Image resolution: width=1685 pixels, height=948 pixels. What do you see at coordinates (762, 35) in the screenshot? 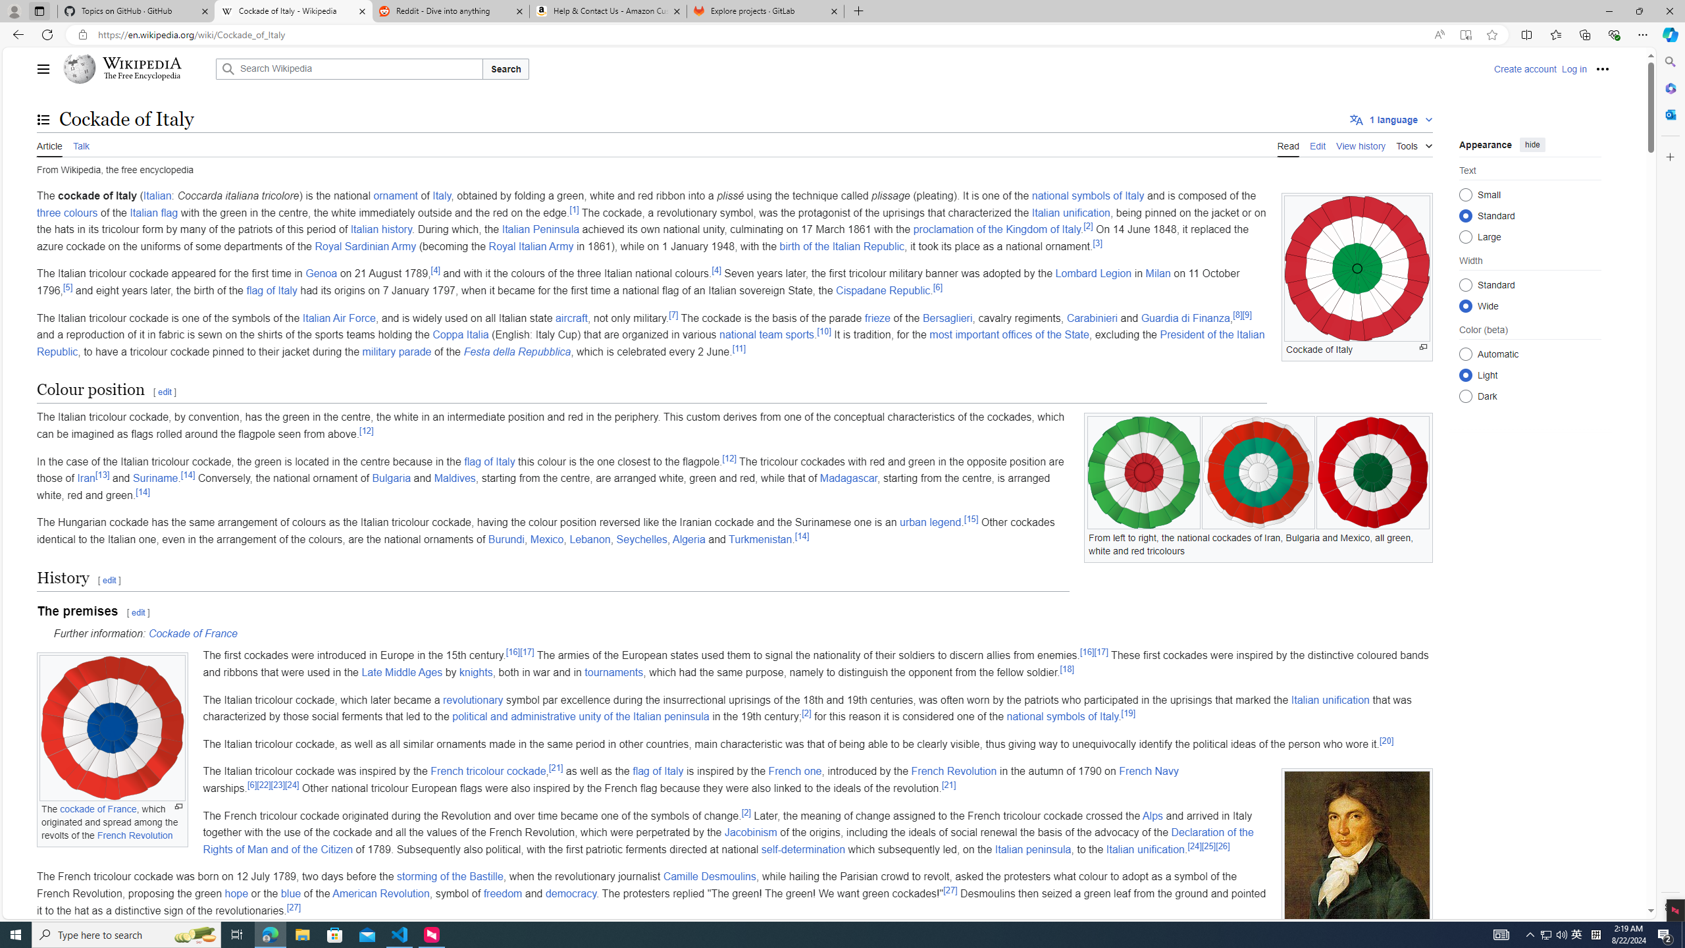
I see `Address and search bar` at bounding box center [762, 35].